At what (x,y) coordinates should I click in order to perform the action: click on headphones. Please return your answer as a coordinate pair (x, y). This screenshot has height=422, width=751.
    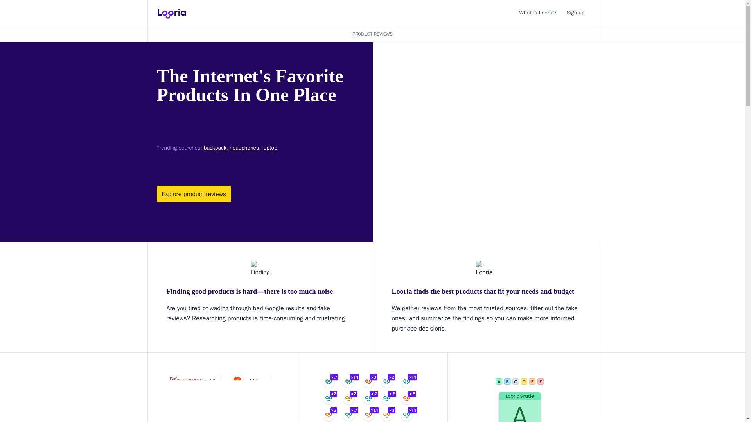
    Looking at the image, I should click on (244, 148).